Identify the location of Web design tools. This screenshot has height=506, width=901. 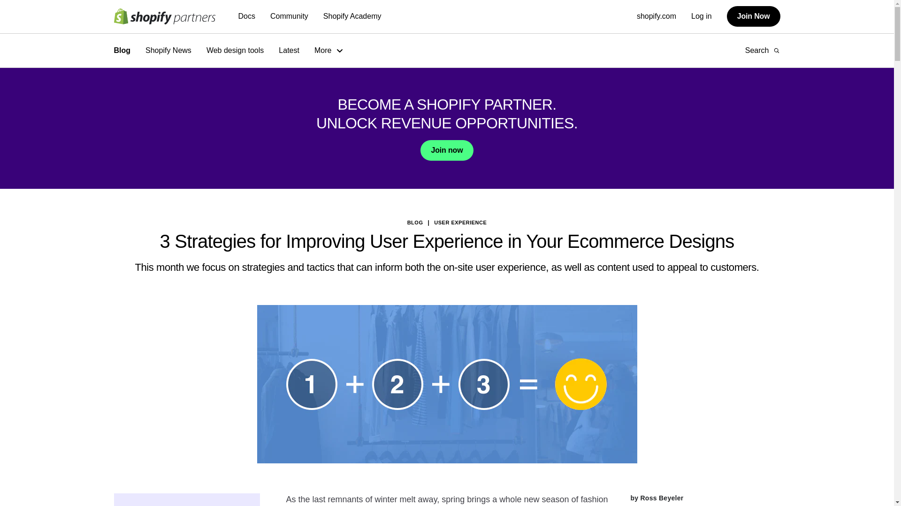
(235, 51).